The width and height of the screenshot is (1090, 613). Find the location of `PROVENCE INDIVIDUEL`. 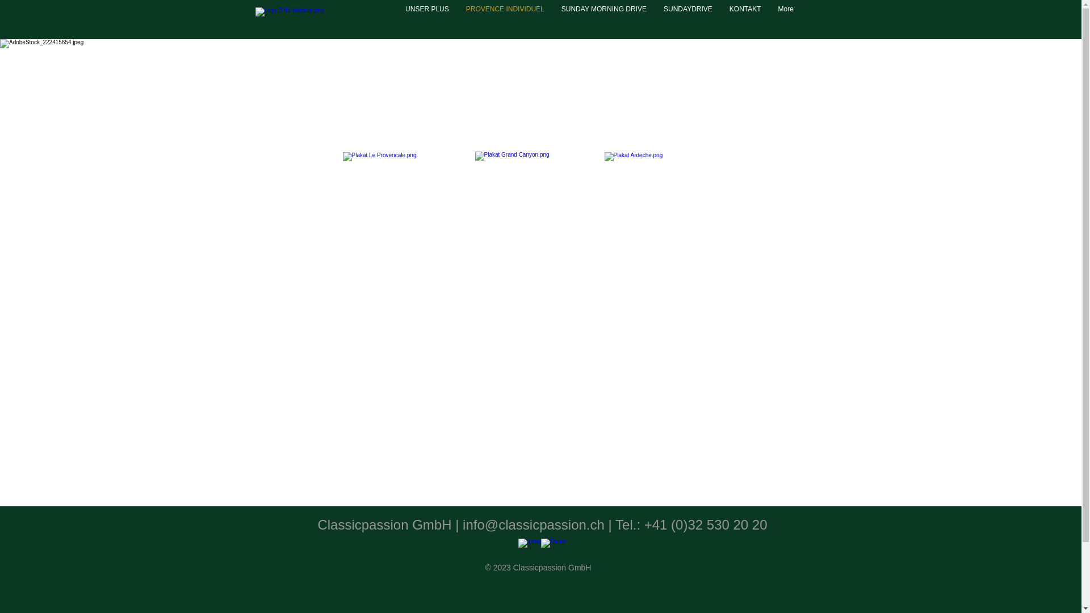

PROVENCE INDIVIDUEL is located at coordinates (505, 19).